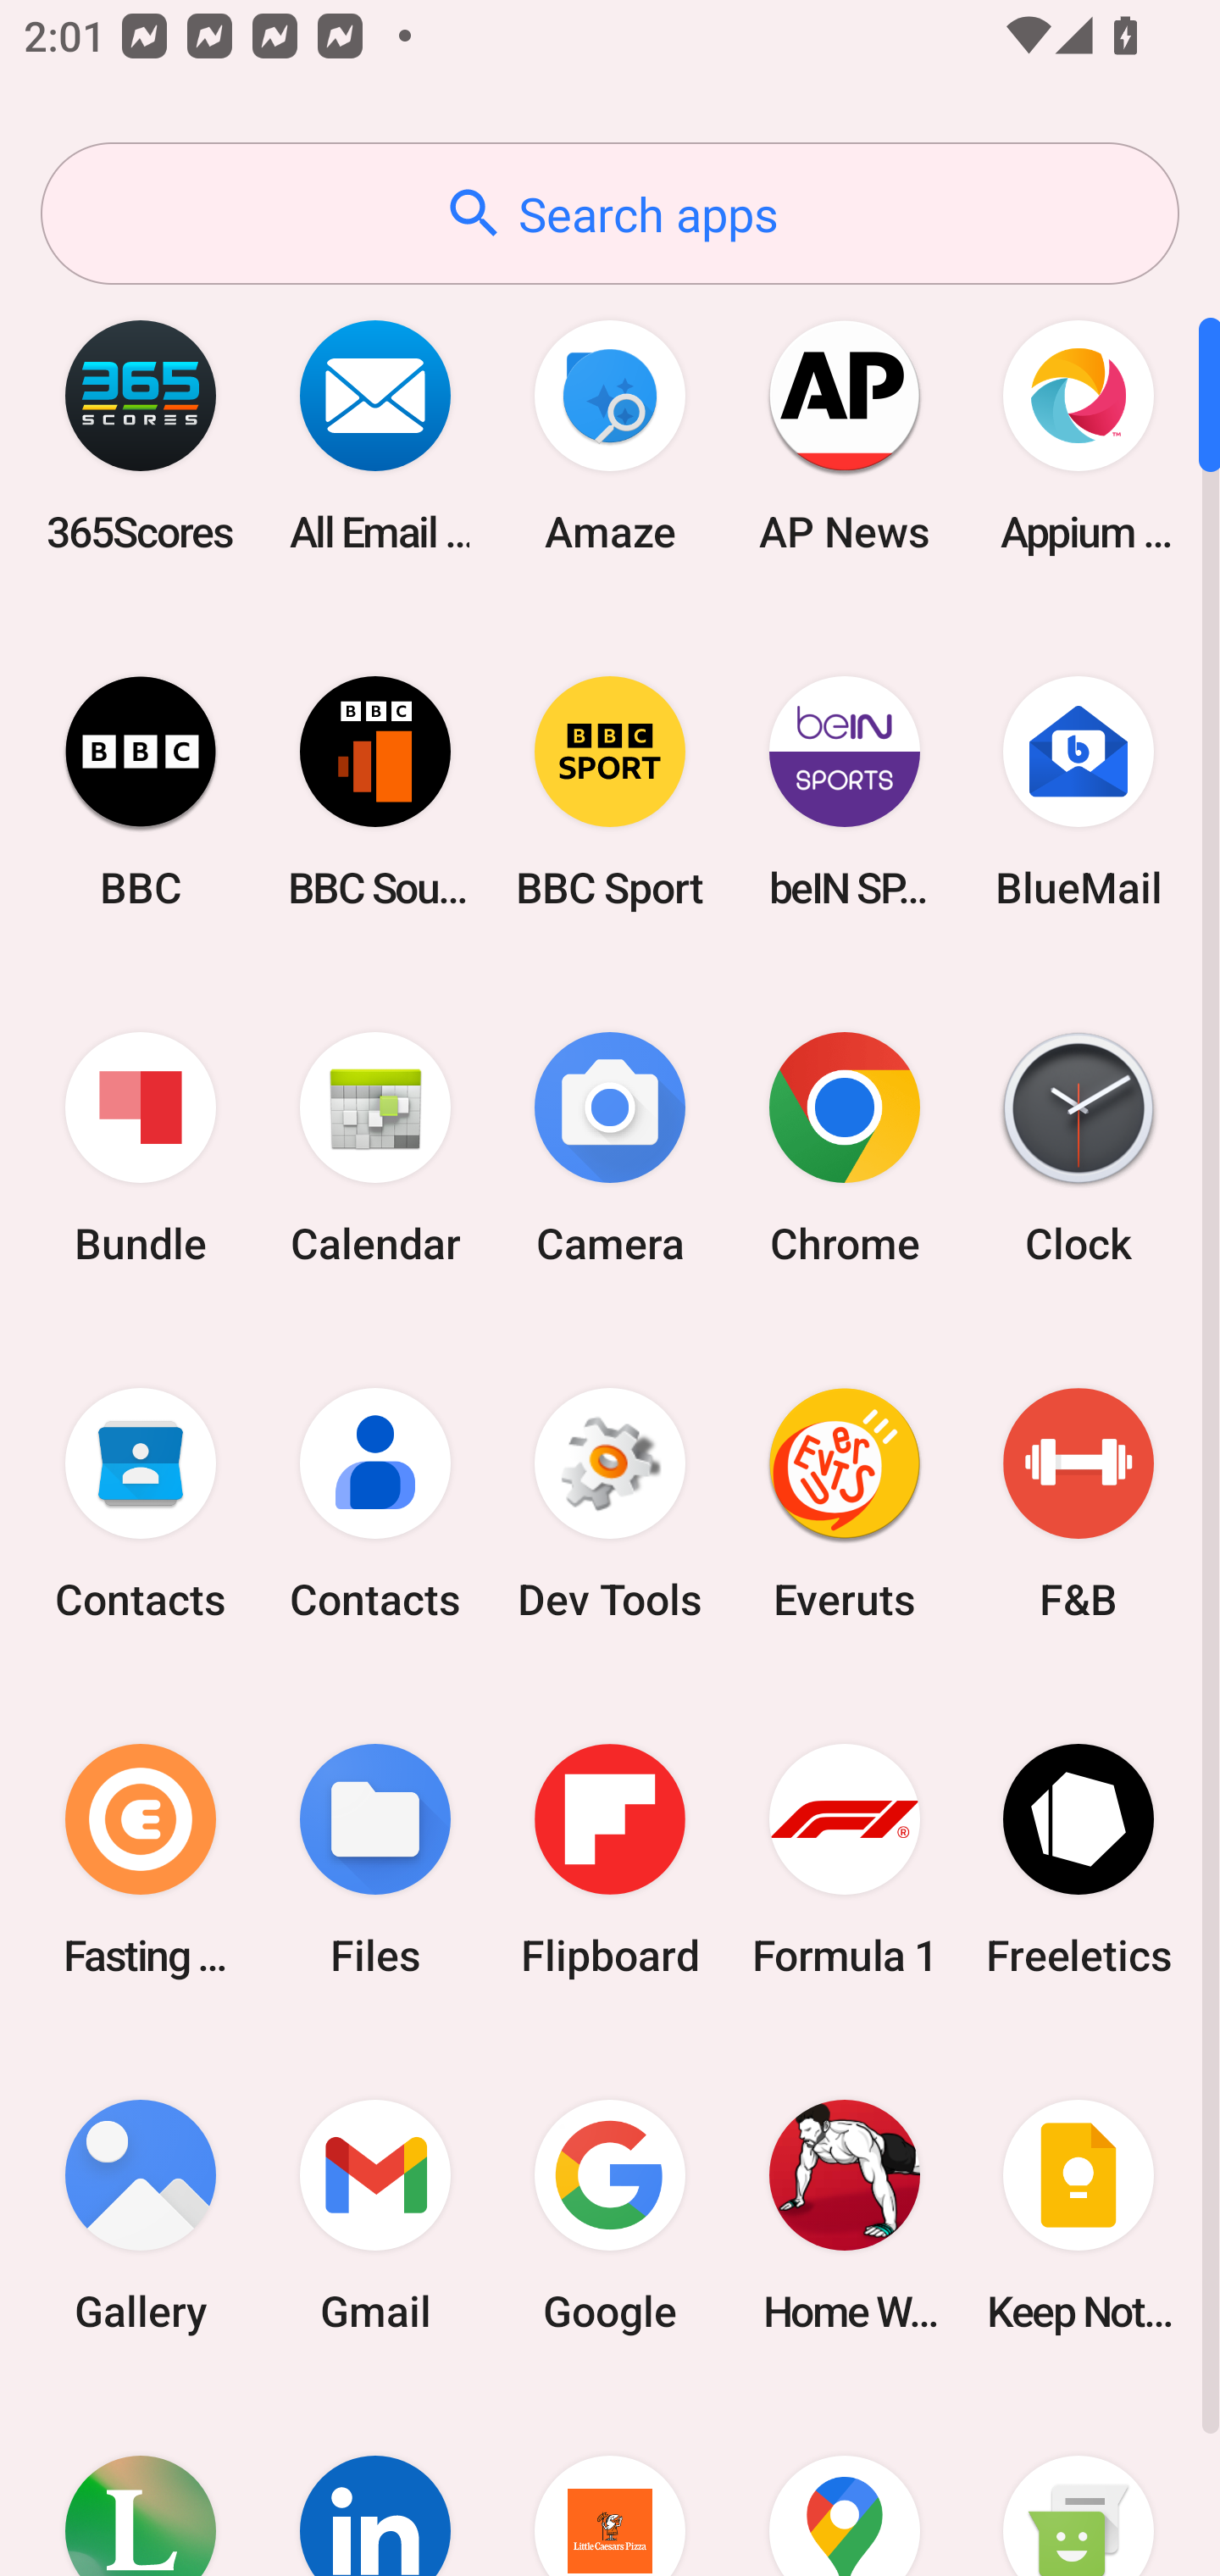 This screenshot has width=1220, height=2576. I want to click on Gallery, so click(141, 2215).